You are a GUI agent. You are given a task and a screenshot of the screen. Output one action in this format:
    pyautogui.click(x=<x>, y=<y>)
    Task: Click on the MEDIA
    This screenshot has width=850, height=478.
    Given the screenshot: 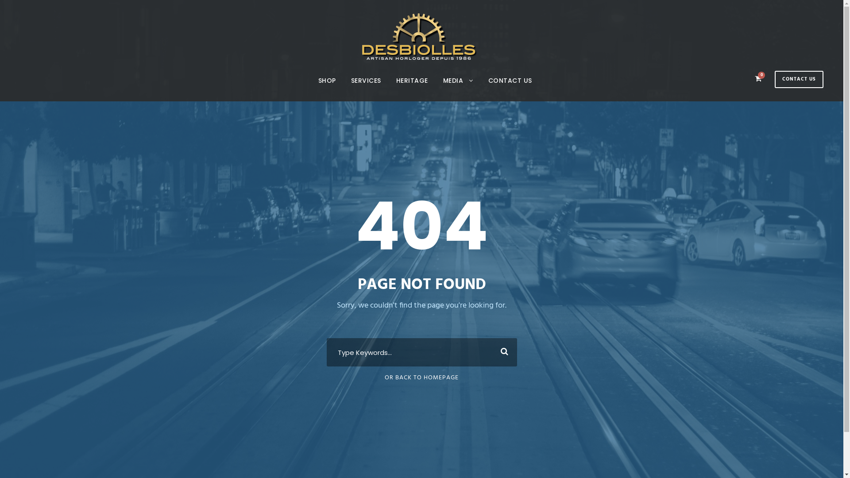 What is the action you would take?
    pyautogui.click(x=458, y=89)
    